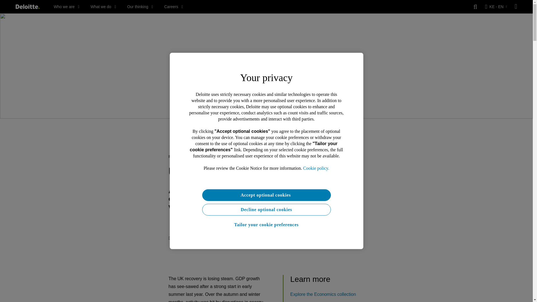 This screenshot has width=537, height=302. I want to click on Deloitte, so click(27, 7).